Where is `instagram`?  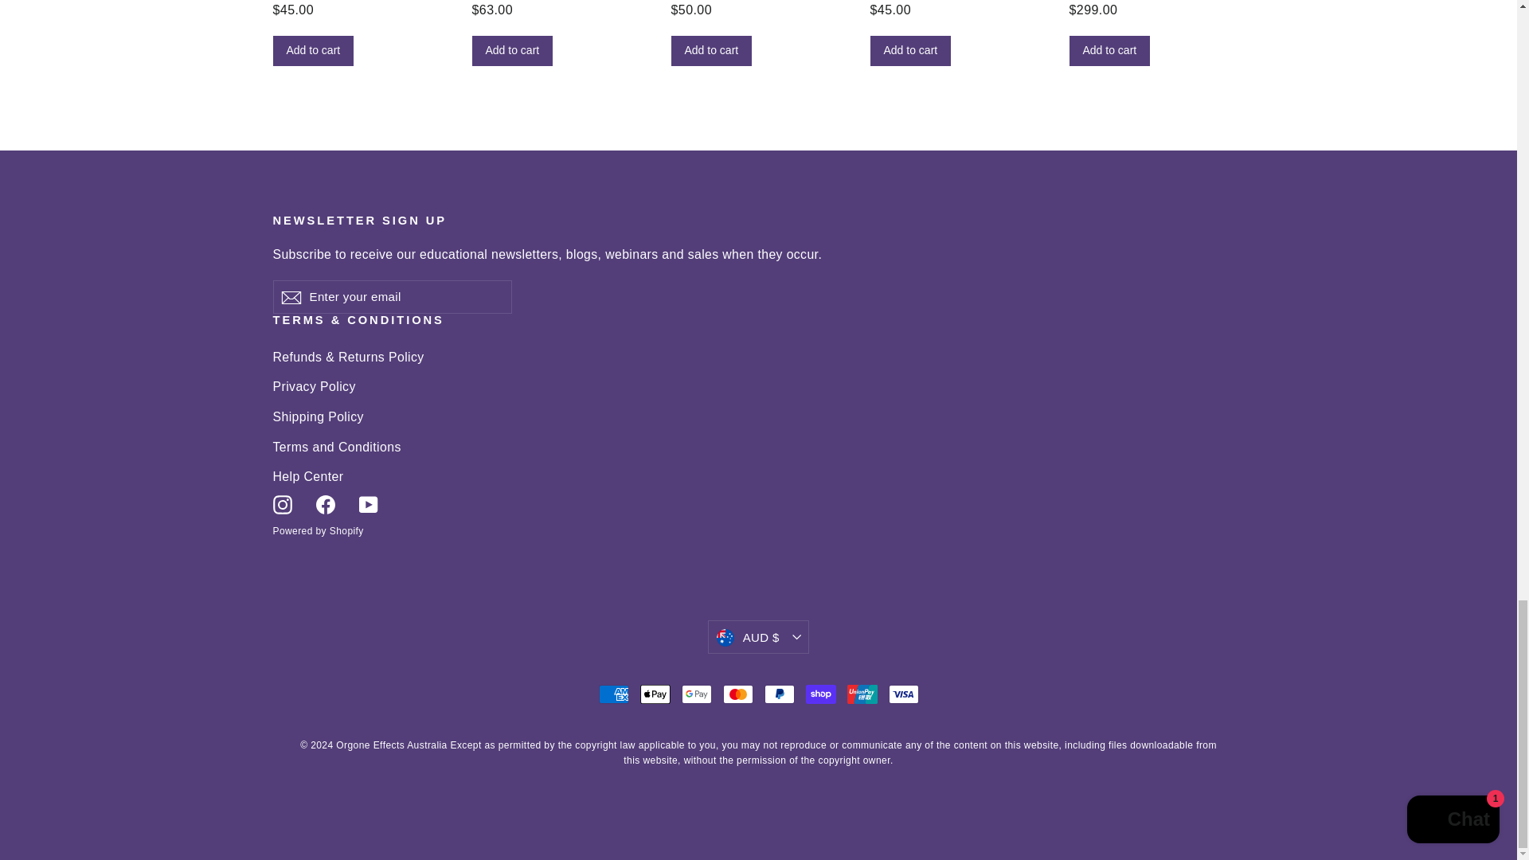 instagram is located at coordinates (282, 505).